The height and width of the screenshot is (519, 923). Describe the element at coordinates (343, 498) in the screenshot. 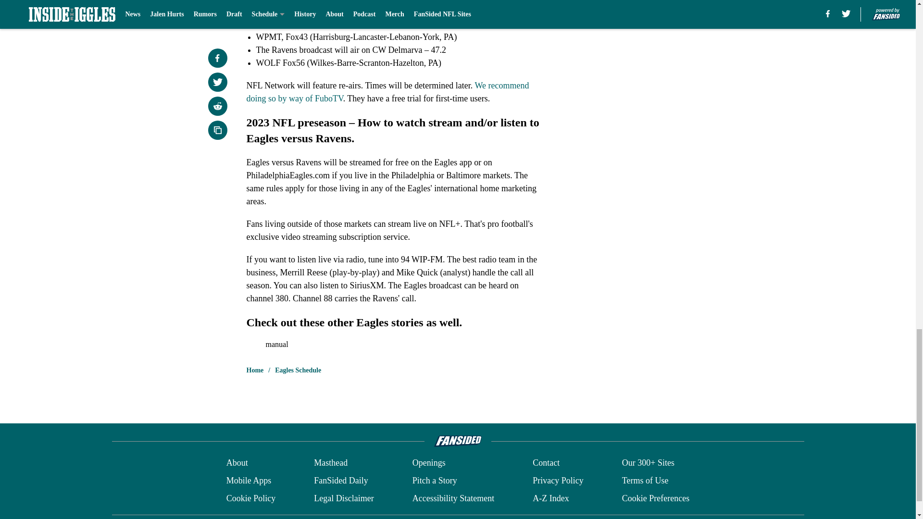

I see `Legal Disclaimer` at that location.